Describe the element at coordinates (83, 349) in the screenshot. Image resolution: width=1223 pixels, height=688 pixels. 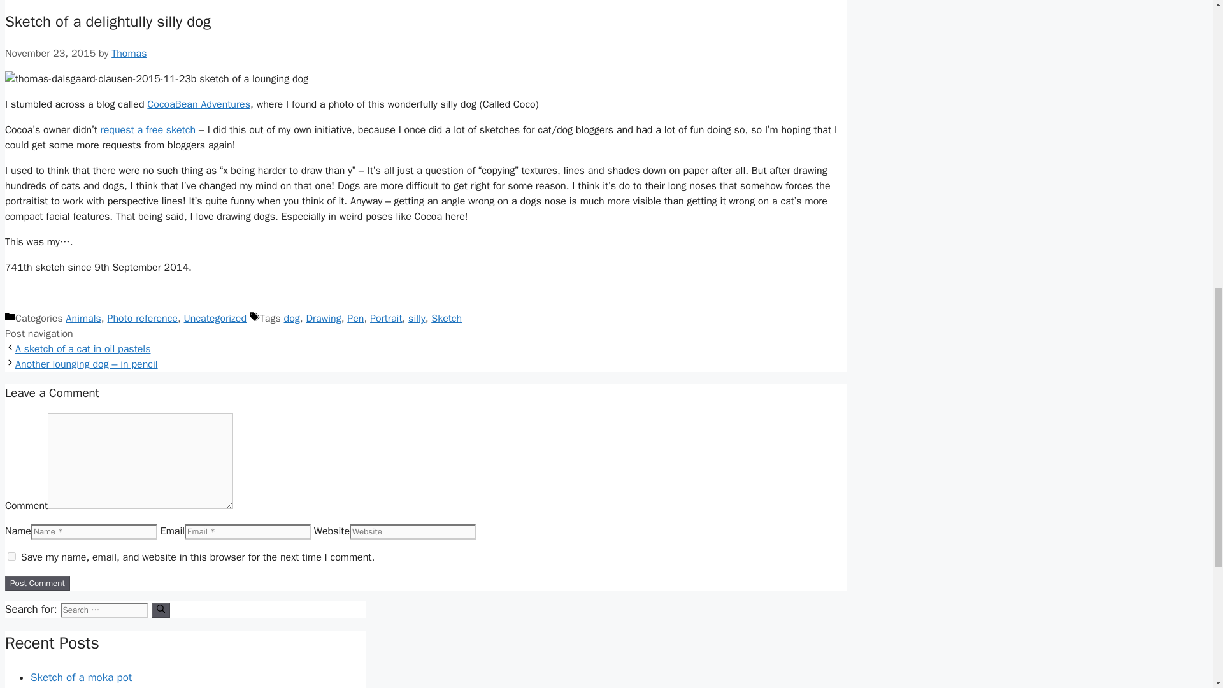
I see `A sketch of a cat in oil pastels` at that location.